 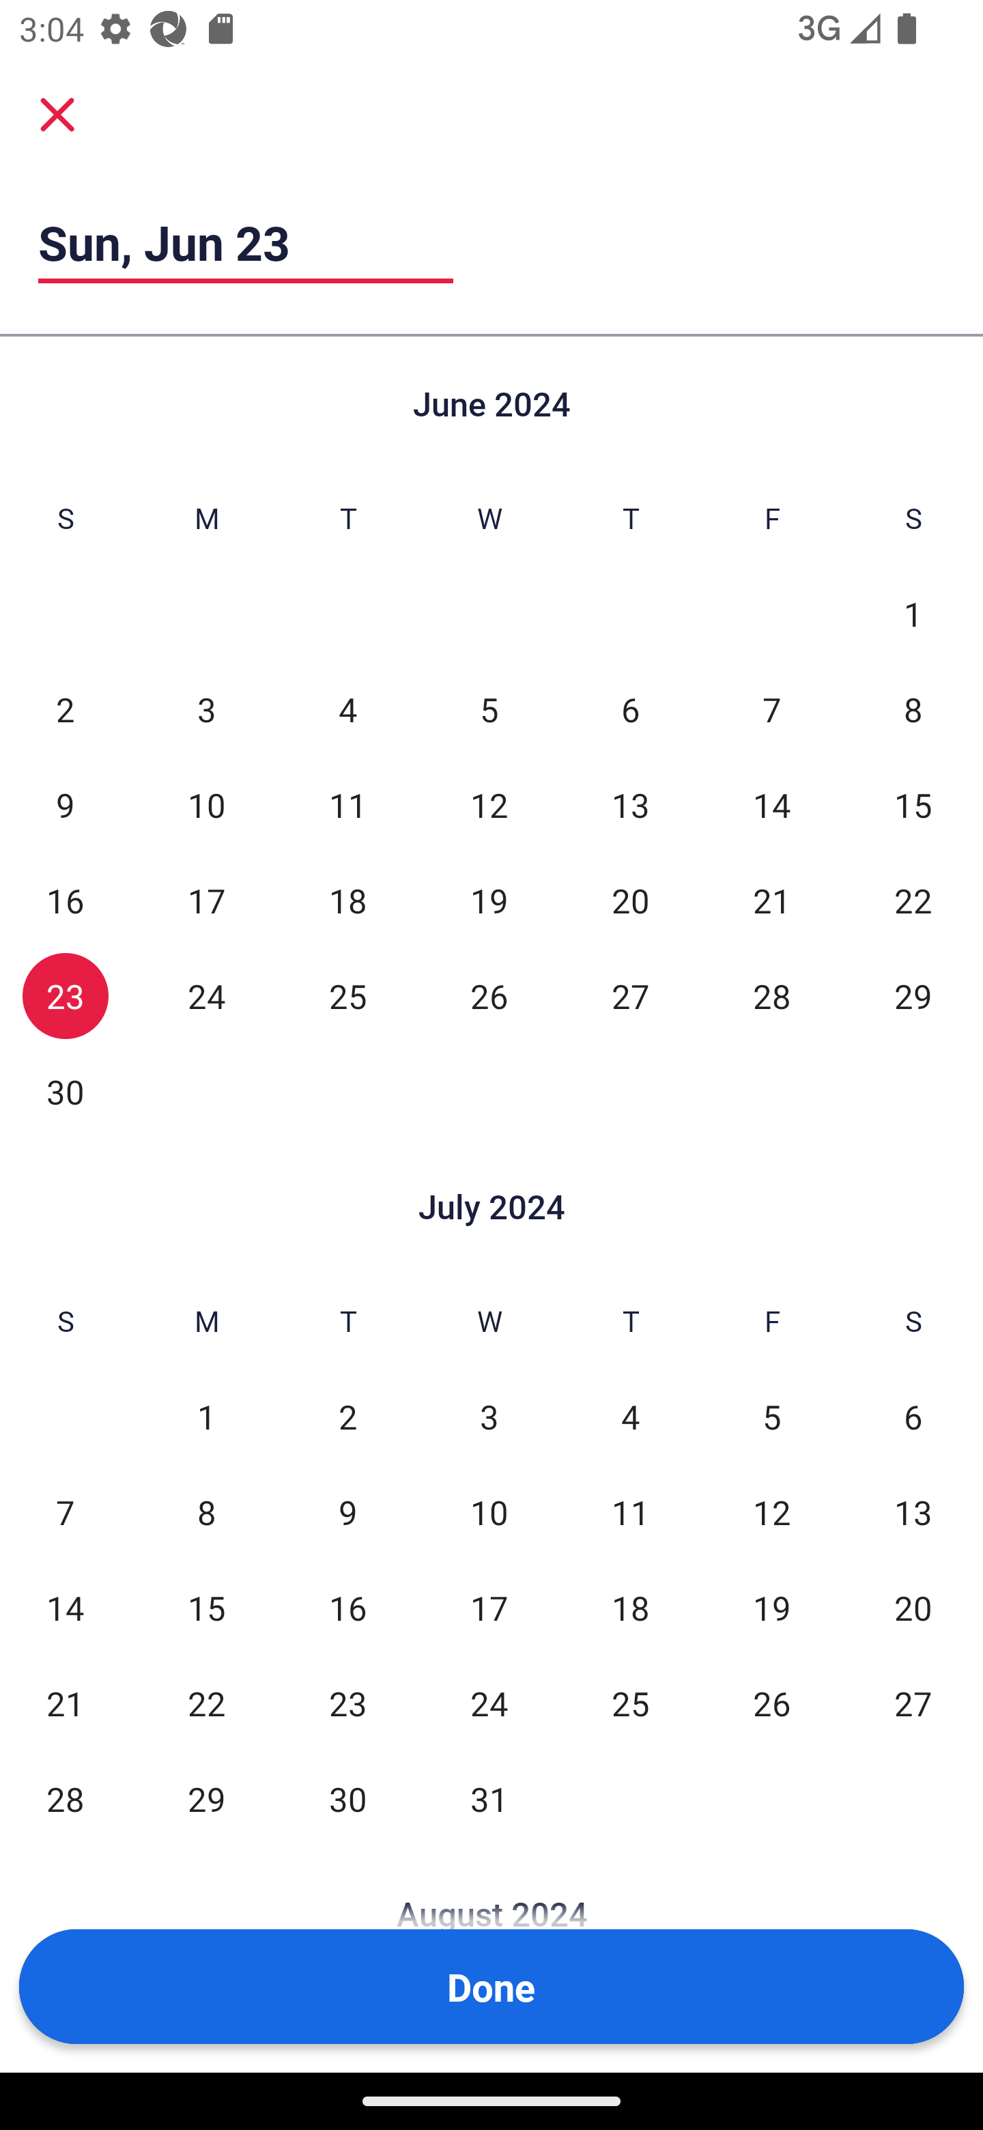 I want to click on 30 Sun, Jun 30, Not Selected, so click(x=65, y=1091).